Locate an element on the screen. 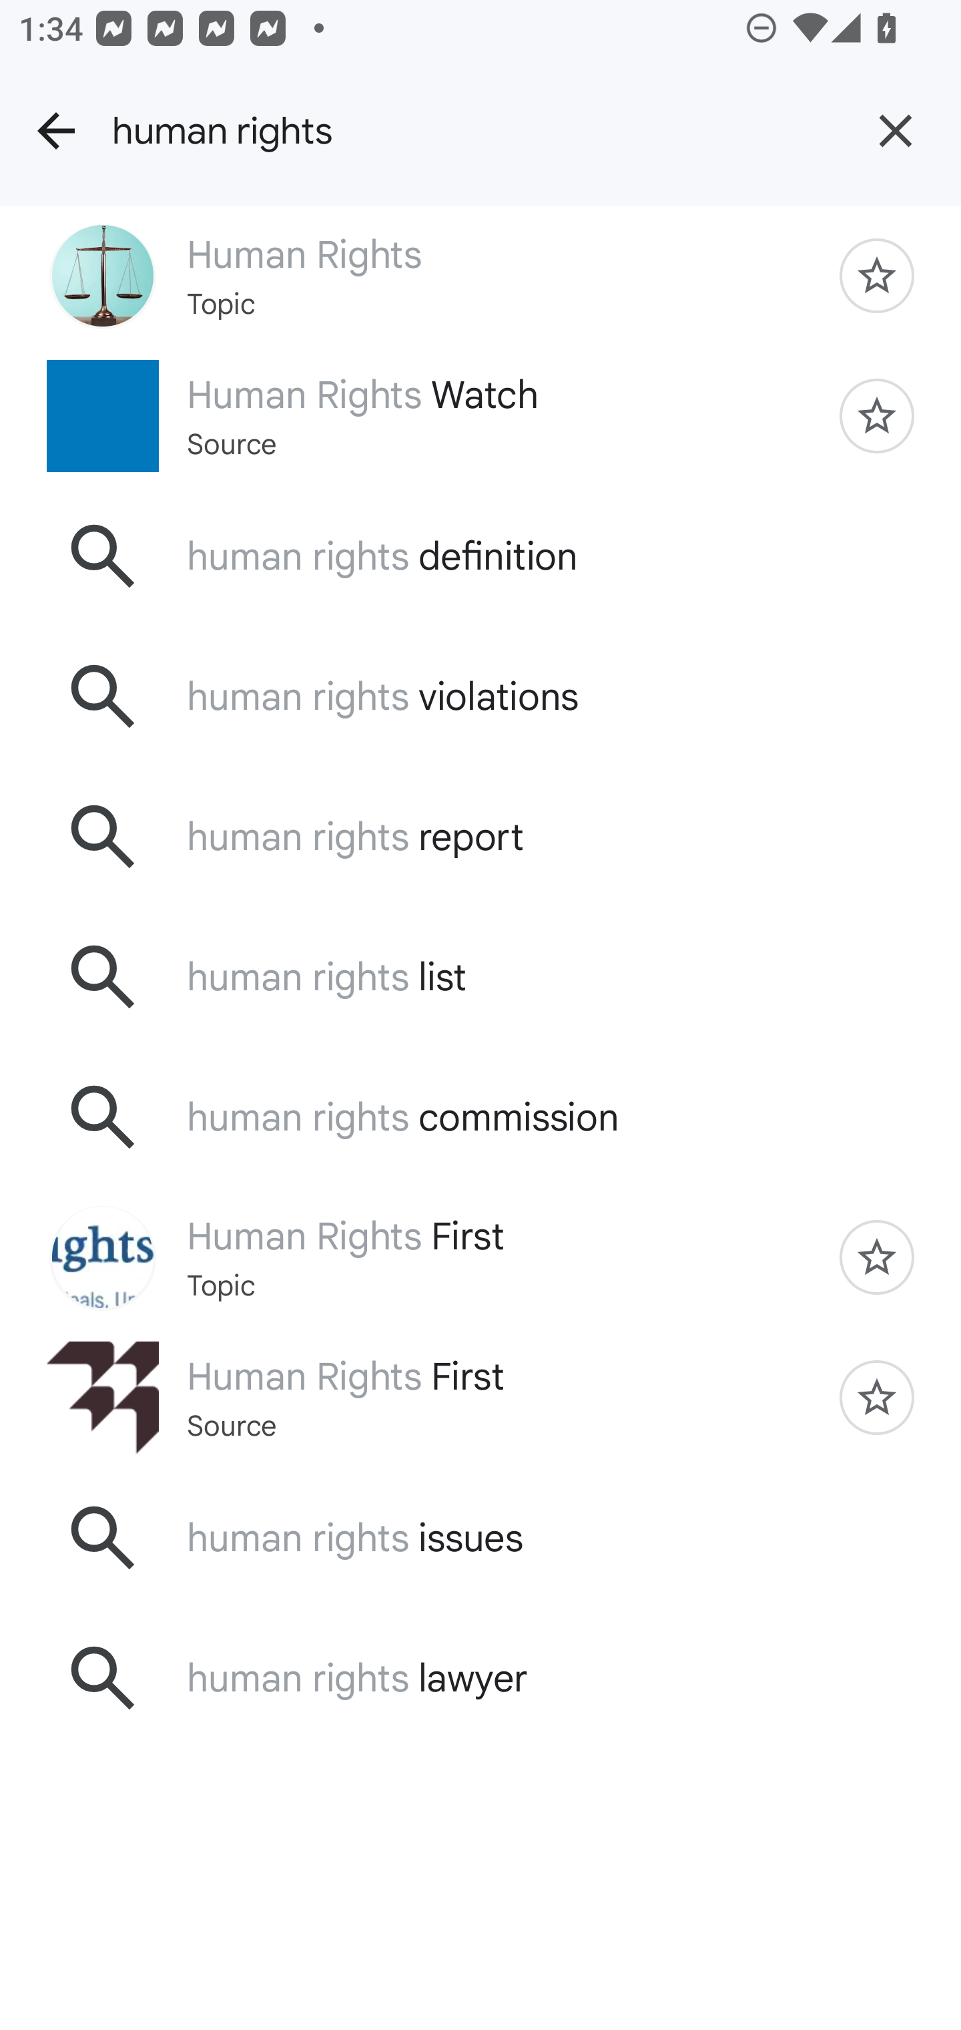  human rights definition is located at coordinates (480, 556).